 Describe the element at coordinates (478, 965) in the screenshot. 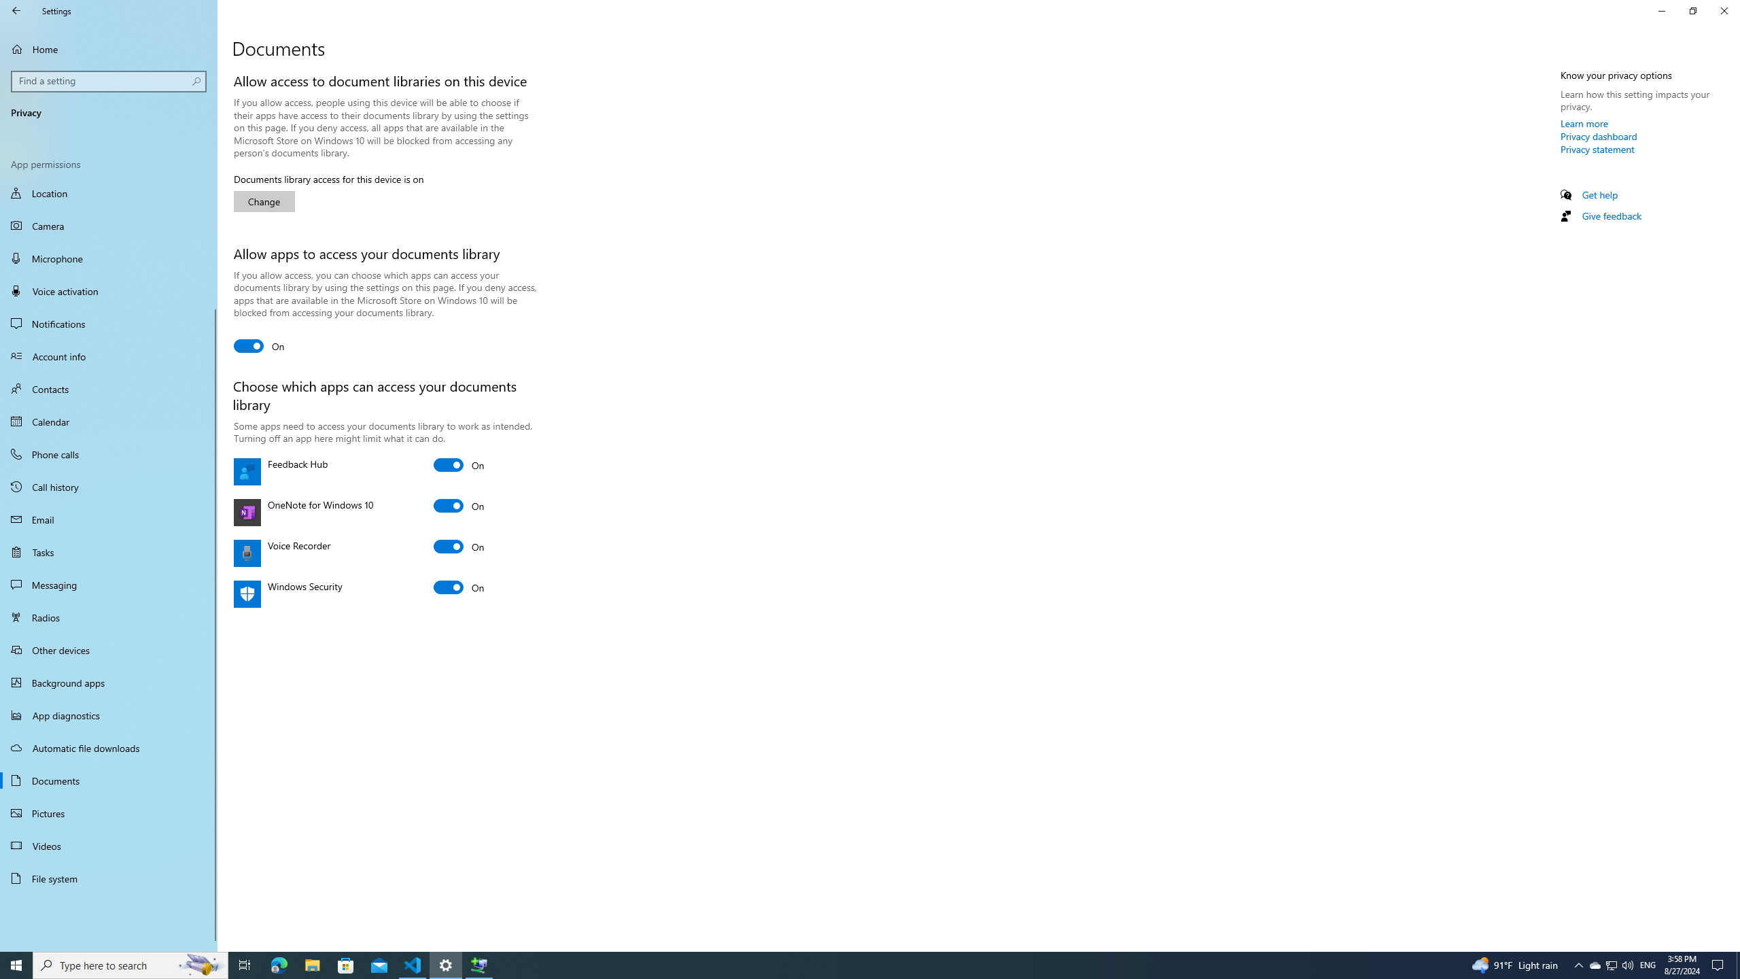

I see `Show desktop` at that location.